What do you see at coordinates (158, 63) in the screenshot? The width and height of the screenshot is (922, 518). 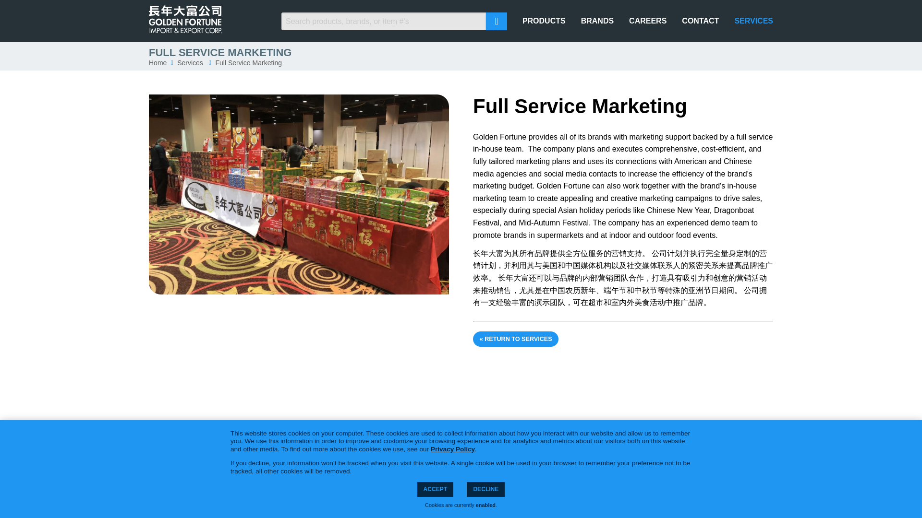 I see `Home` at bounding box center [158, 63].